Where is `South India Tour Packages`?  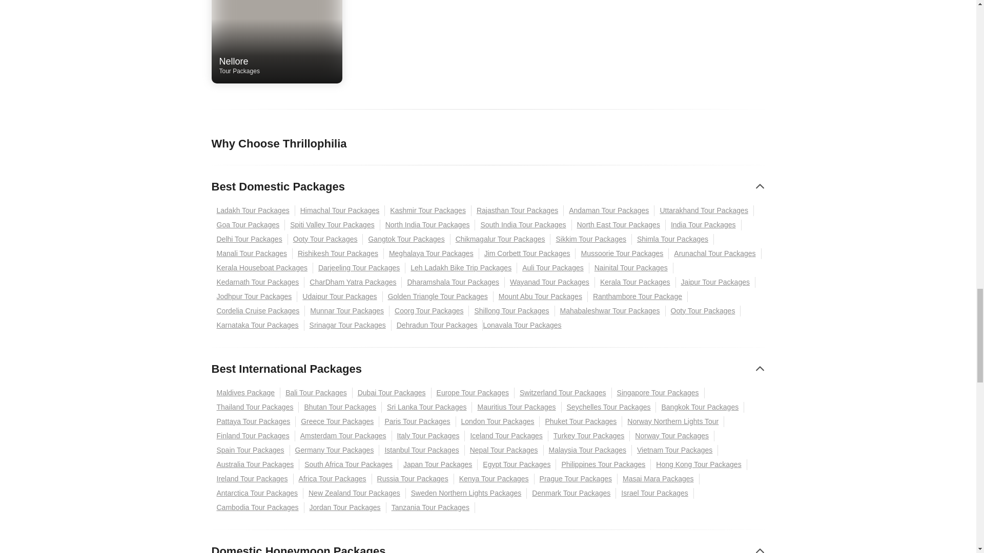 South India Tour Packages is located at coordinates (523, 225).